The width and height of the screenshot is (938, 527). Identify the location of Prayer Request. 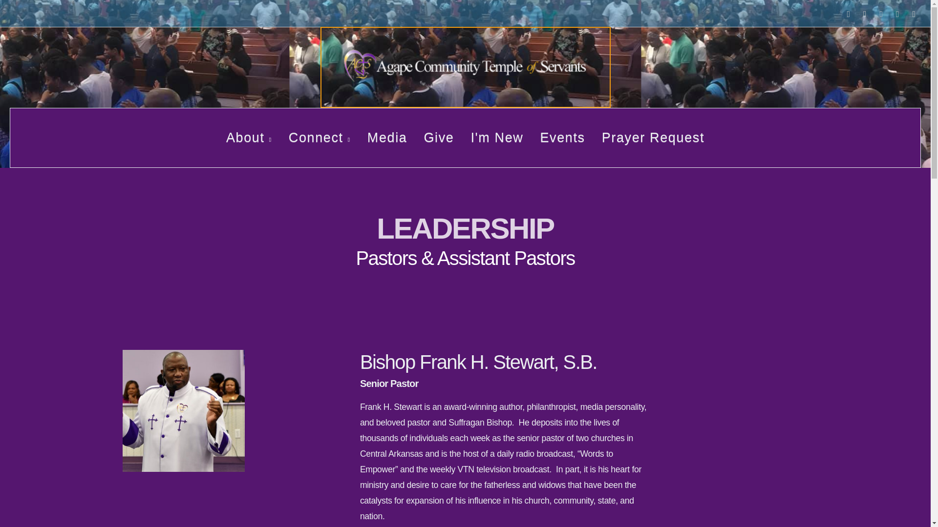
(653, 138).